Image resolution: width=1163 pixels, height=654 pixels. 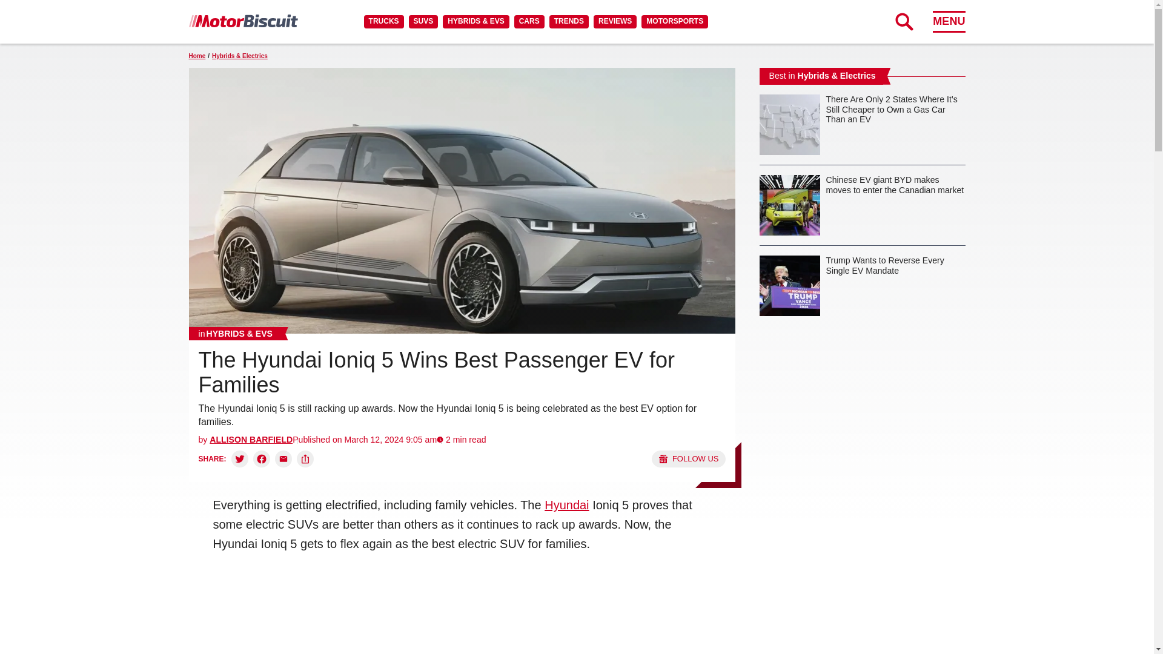 I want to click on CARS, so click(x=529, y=21).